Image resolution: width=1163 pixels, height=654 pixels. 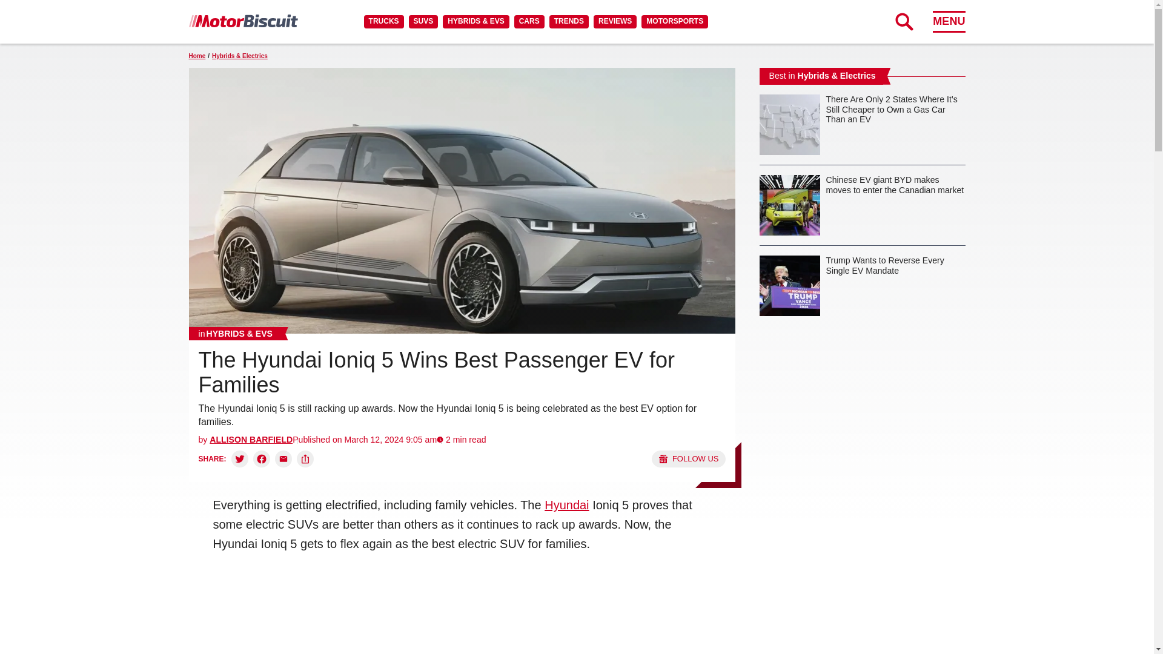 I want to click on CARS, so click(x=529, y=21).